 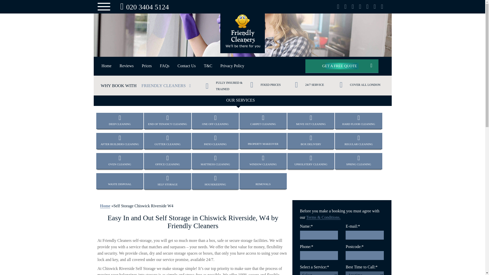 What do you see at coordinates (120, 161) in the screenshot?
I see `OVEN CLEANING` at bounding box center [120, 161].